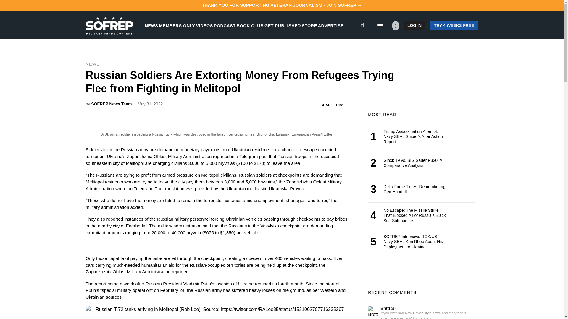  I want to click on ADVERTISE, so click(331, 25).